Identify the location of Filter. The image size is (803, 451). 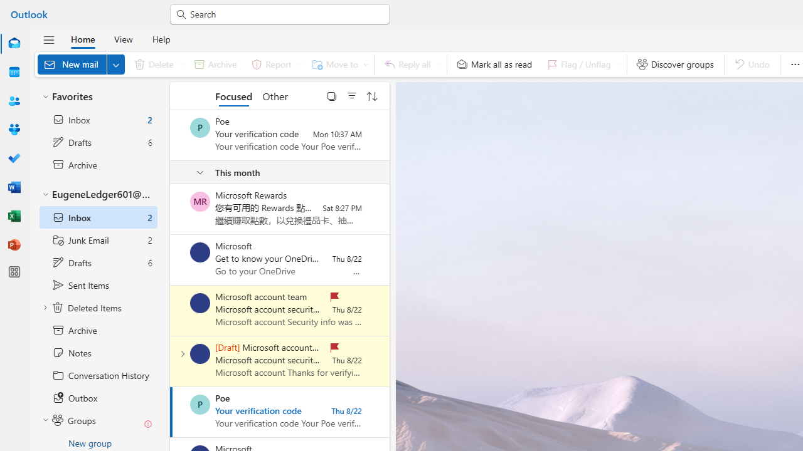
(352, 95).